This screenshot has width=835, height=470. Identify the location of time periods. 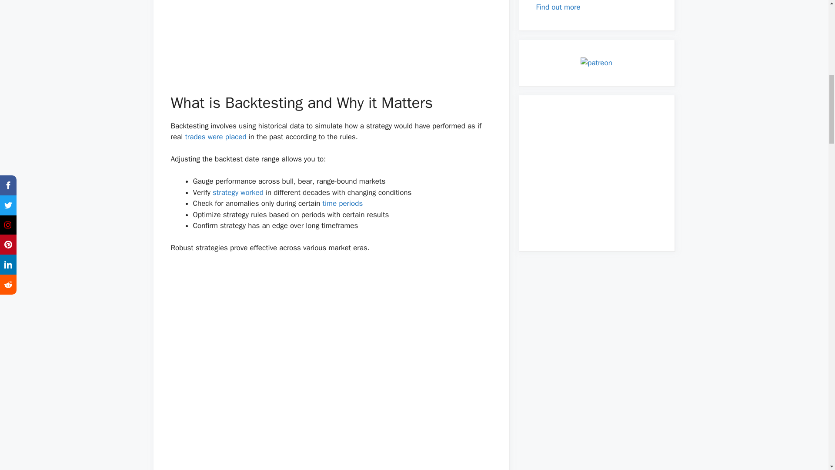
(343, 203).